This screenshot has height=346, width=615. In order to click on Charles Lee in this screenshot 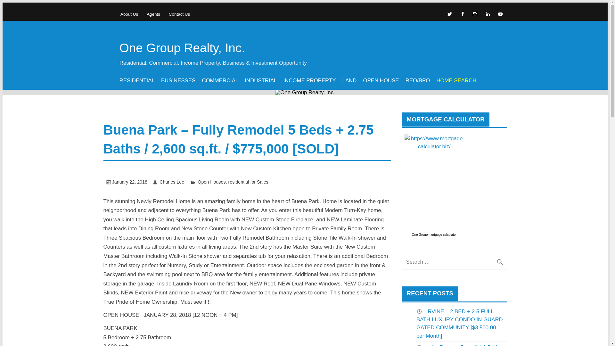, I will do `click(172, 182)`.